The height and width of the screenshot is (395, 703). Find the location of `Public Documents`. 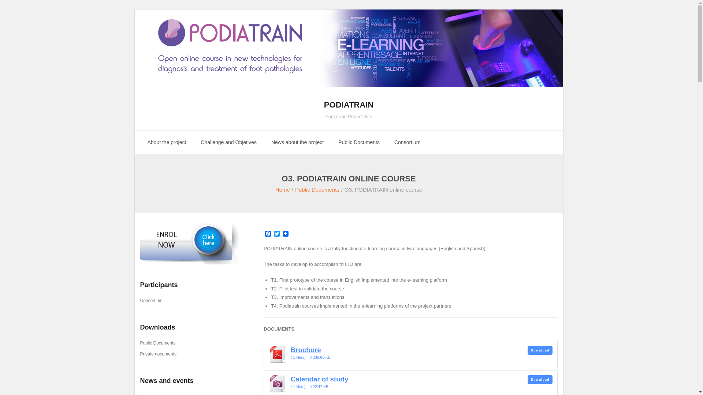

Public Documents is located at coordinates (268, 234).